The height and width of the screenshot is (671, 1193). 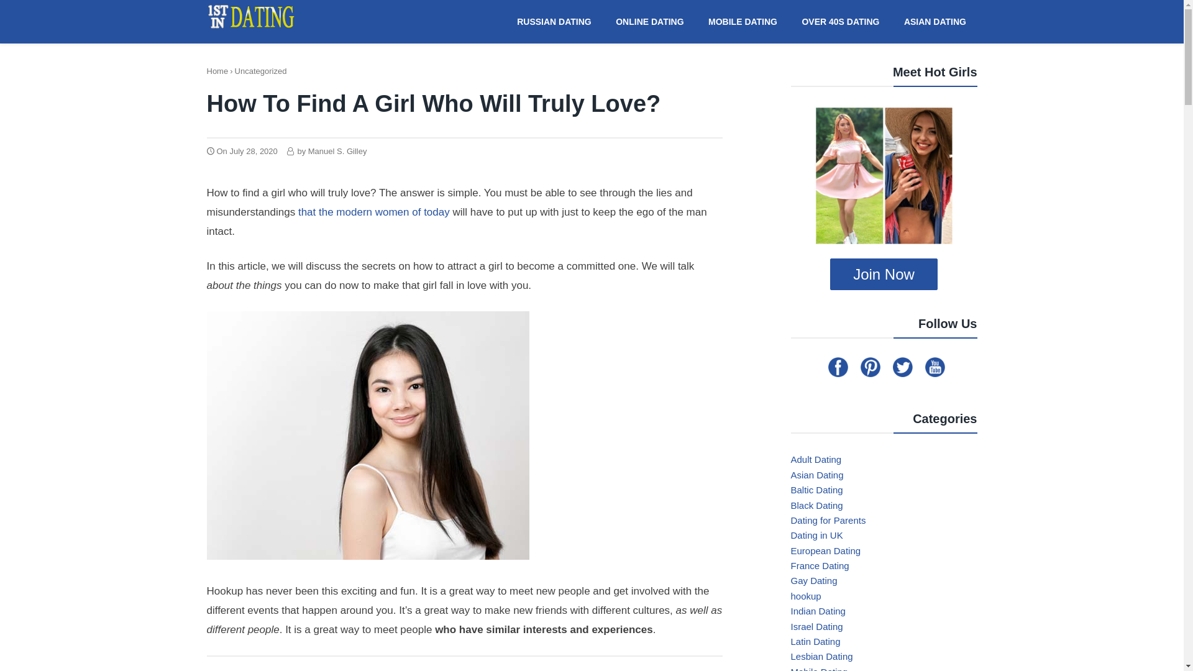 I want to click on hookup, so click(x=805, y=596).